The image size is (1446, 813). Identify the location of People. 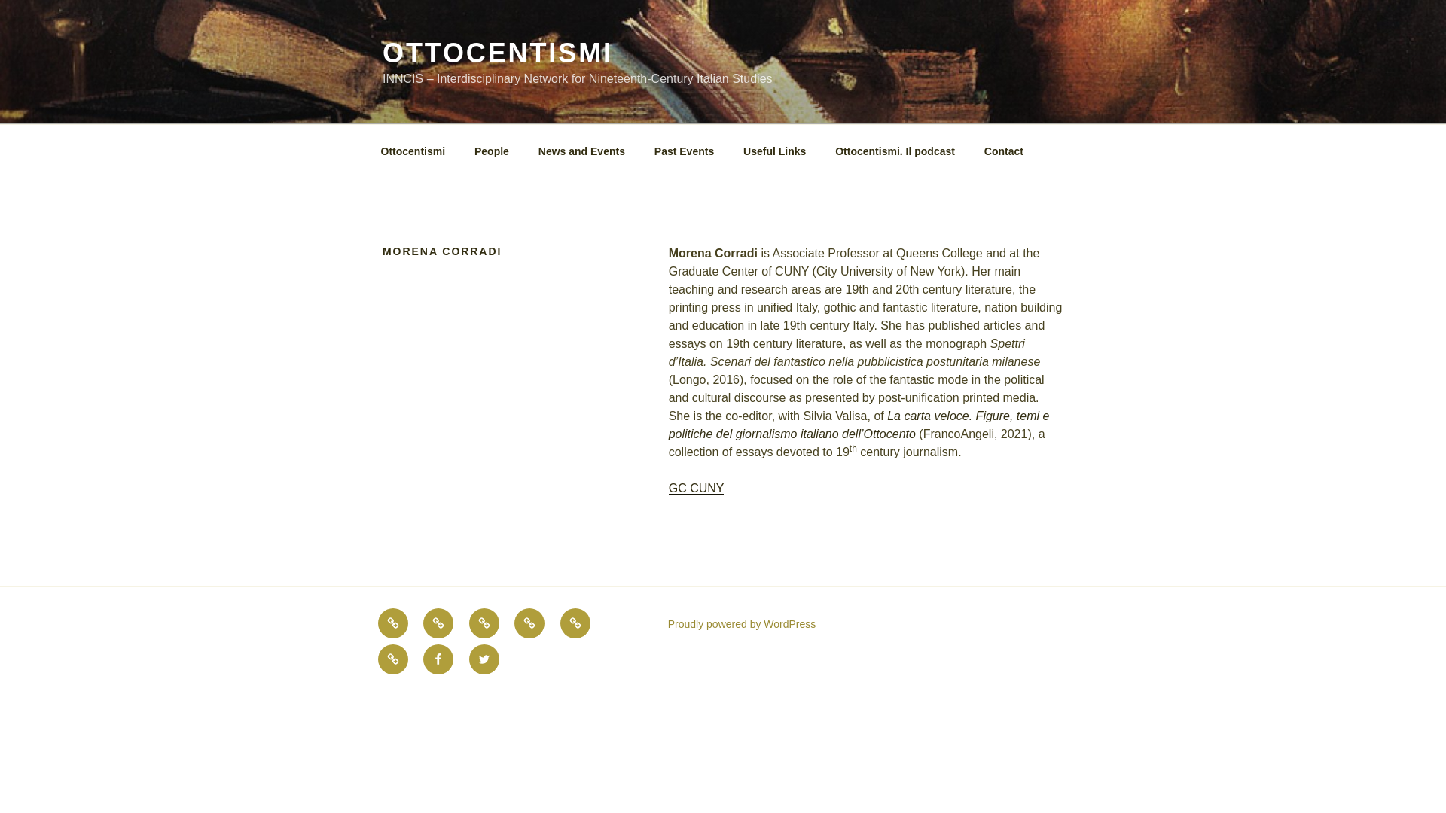
(438, 623).